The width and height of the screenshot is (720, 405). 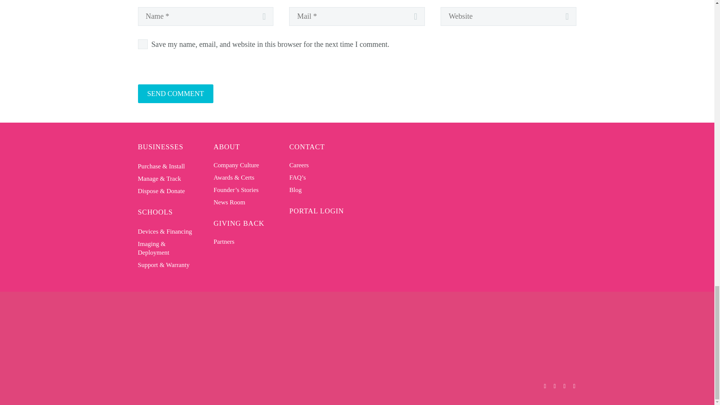 I want to click on Careers, so click(x=299, y=165).